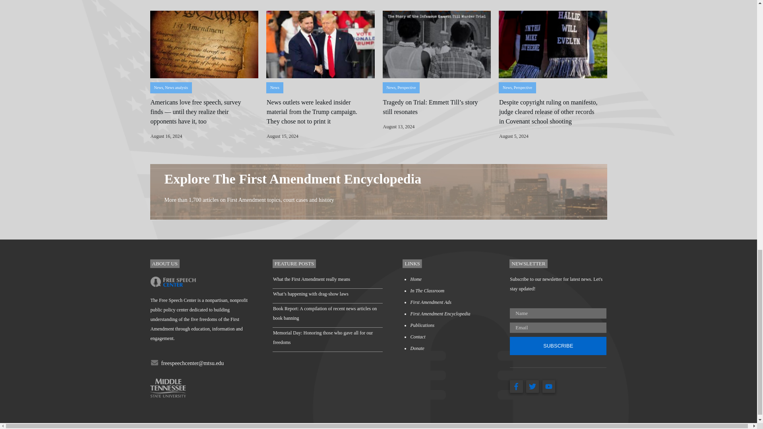 The image size is (763, 429). Describe the element at coordinates (407, 87) in the screenshot. I see `Perspective` at that location.